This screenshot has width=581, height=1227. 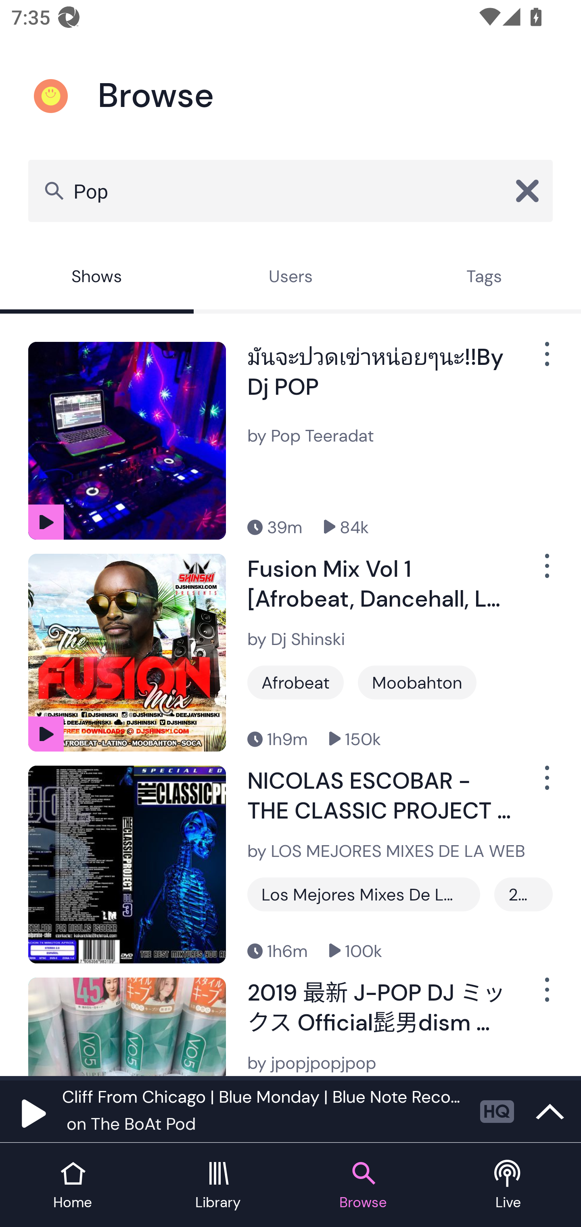 I want to click on Show Options Menu Button, so click(x=545, y=361).